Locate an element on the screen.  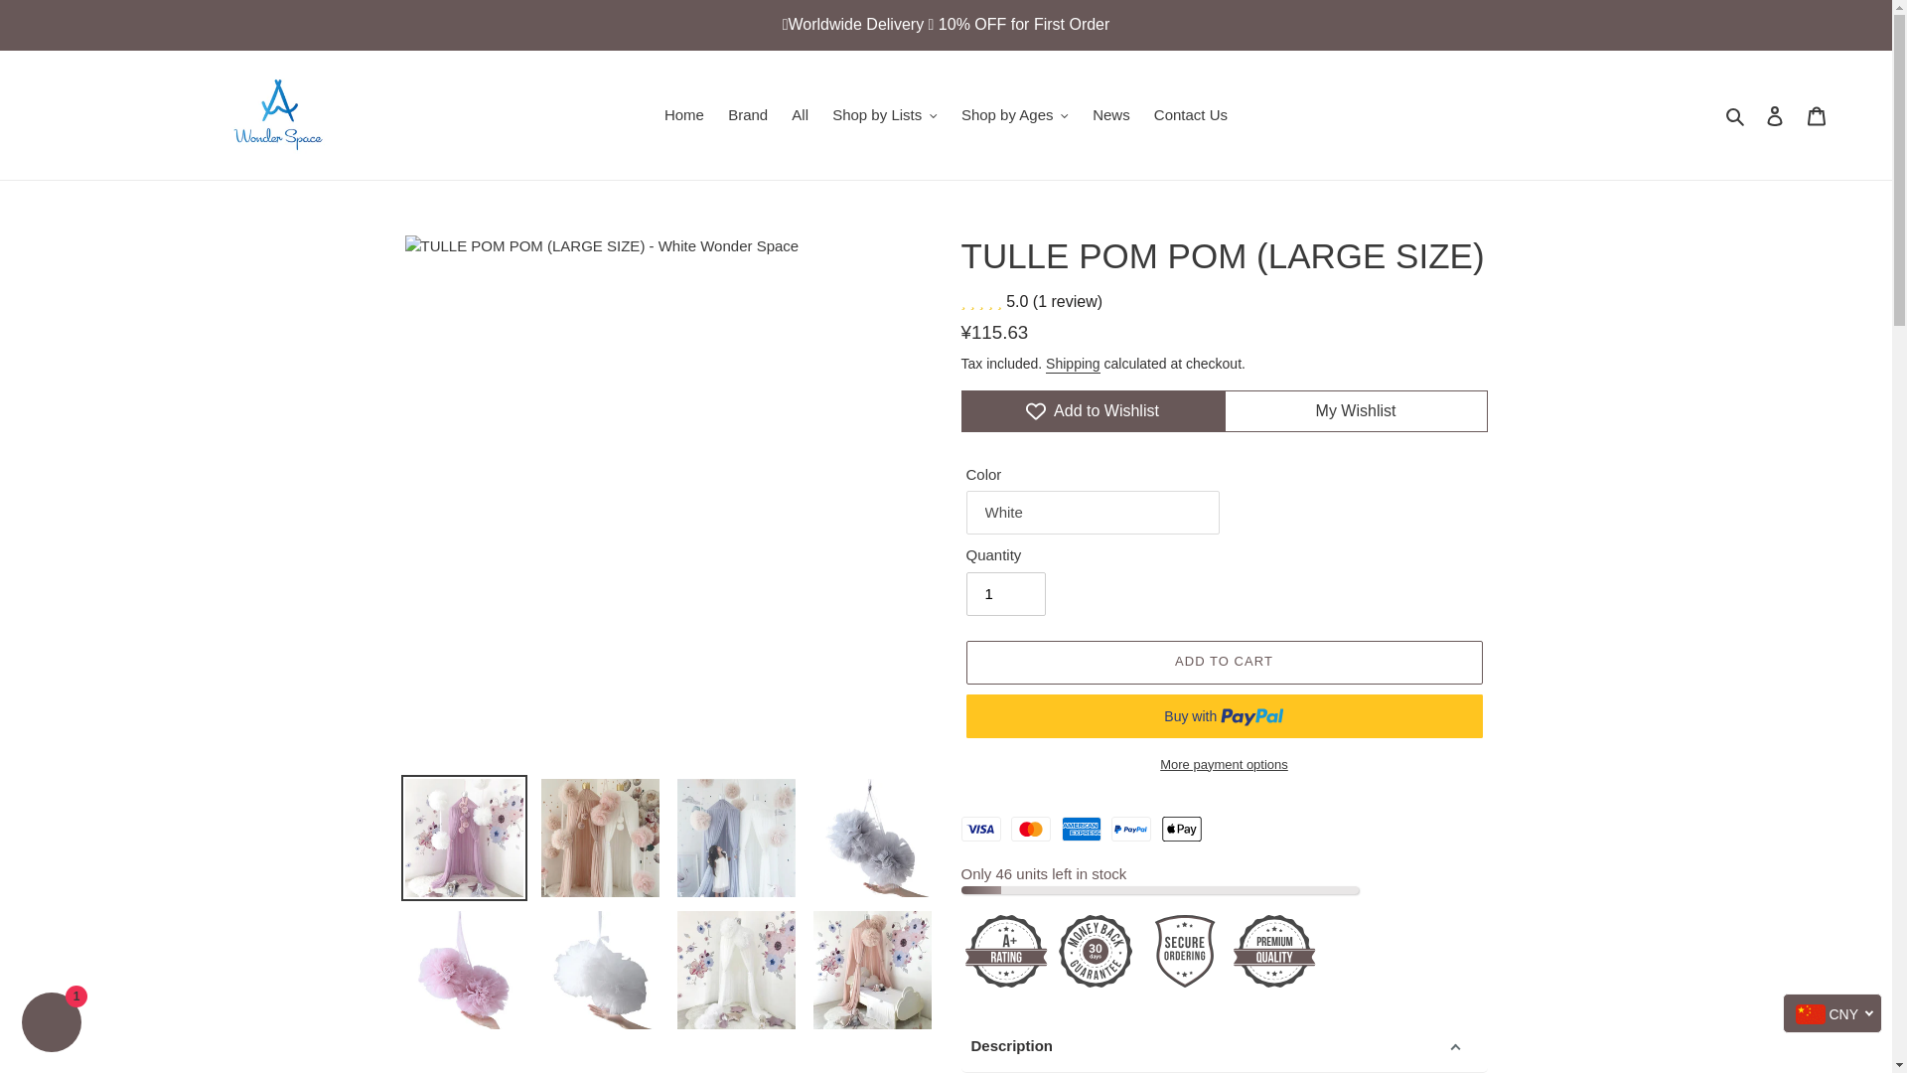
Search is located at coordinates (1736, 115).